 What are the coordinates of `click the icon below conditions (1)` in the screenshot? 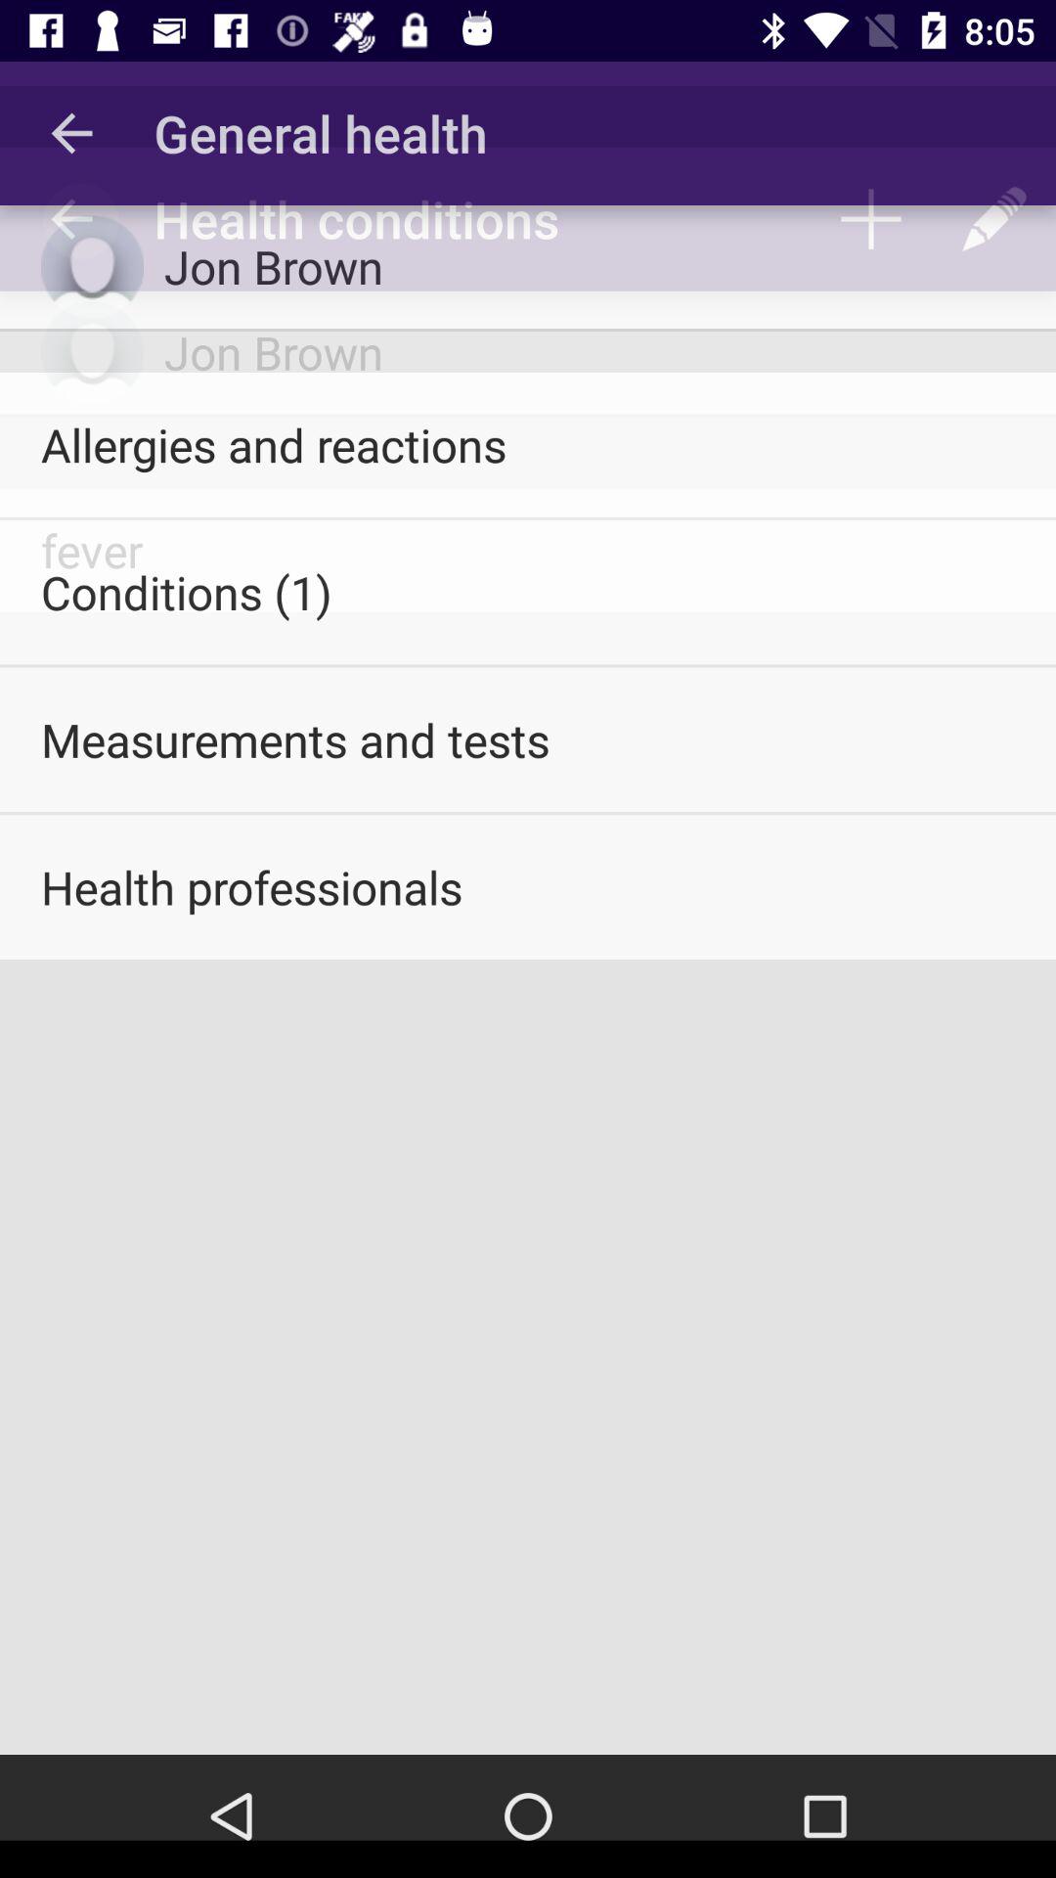 It's located at (528, 739).